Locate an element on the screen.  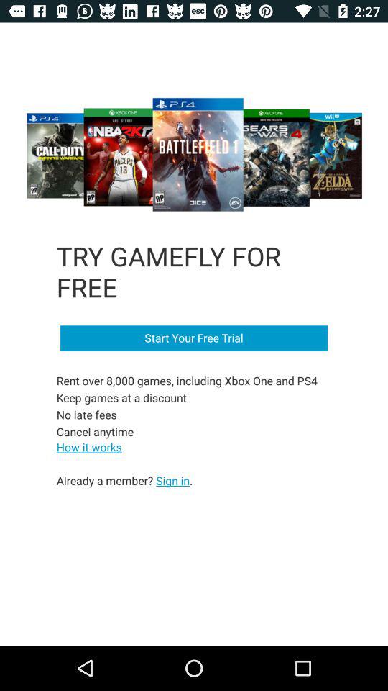
turn off the icon below the how it works item is located at coordinates (124, 480).